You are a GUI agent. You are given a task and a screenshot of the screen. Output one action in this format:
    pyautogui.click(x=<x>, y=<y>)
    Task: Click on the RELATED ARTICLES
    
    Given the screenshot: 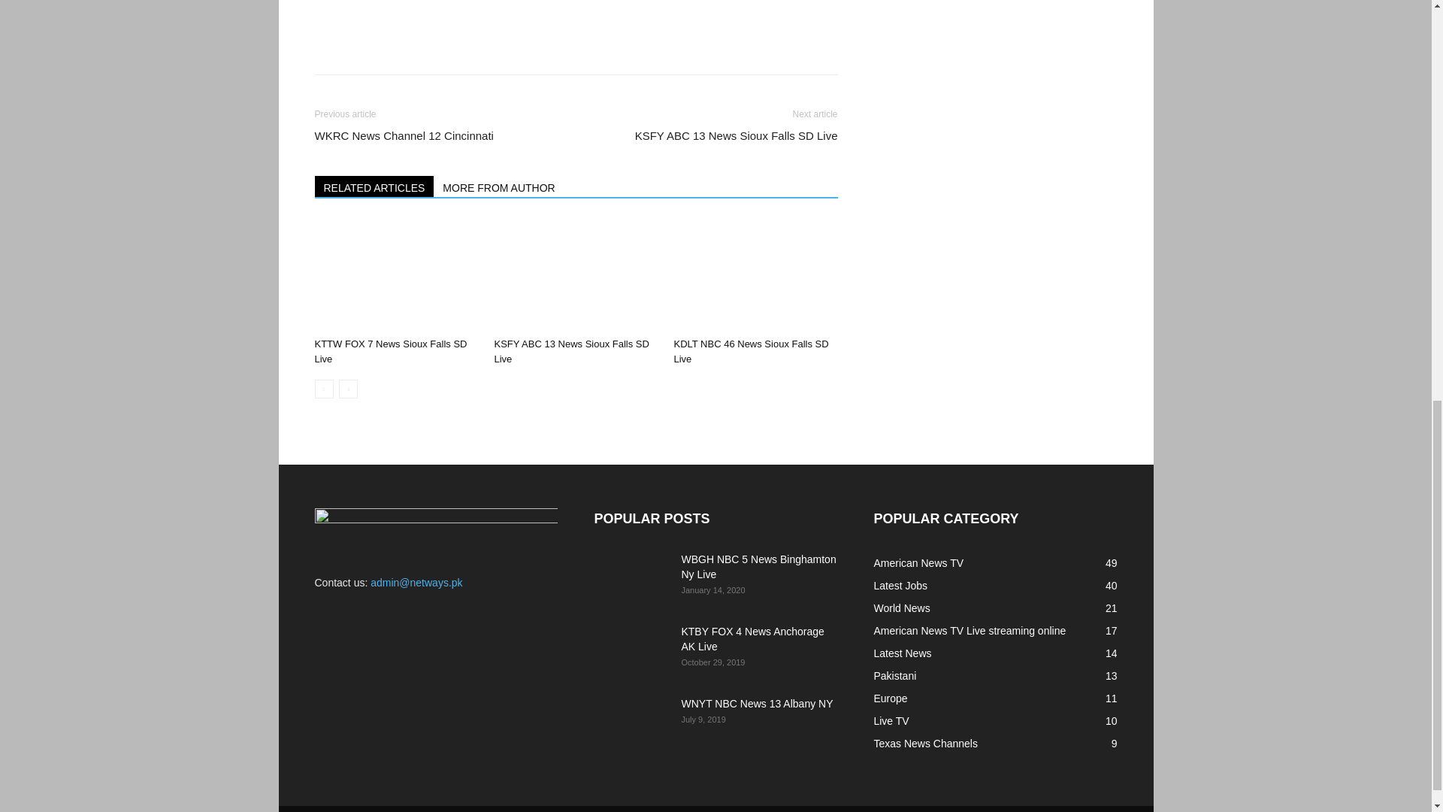 What is the action you would take?
    pyautogui.click(x=374, y=186)
    